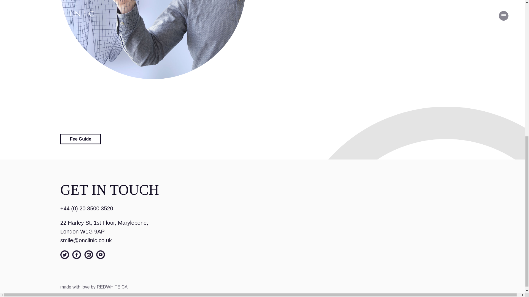 The image size is (529, 297). Describe the element at coordinates (94, 287) in the screenshot. I see `made with love by REDWHITE CA` at that location.